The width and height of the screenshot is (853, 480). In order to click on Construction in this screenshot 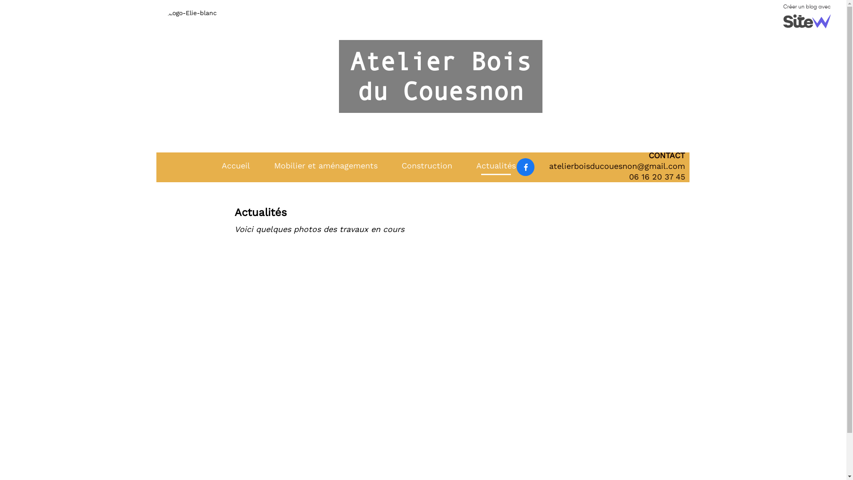, I will do `click(427, 166)`.